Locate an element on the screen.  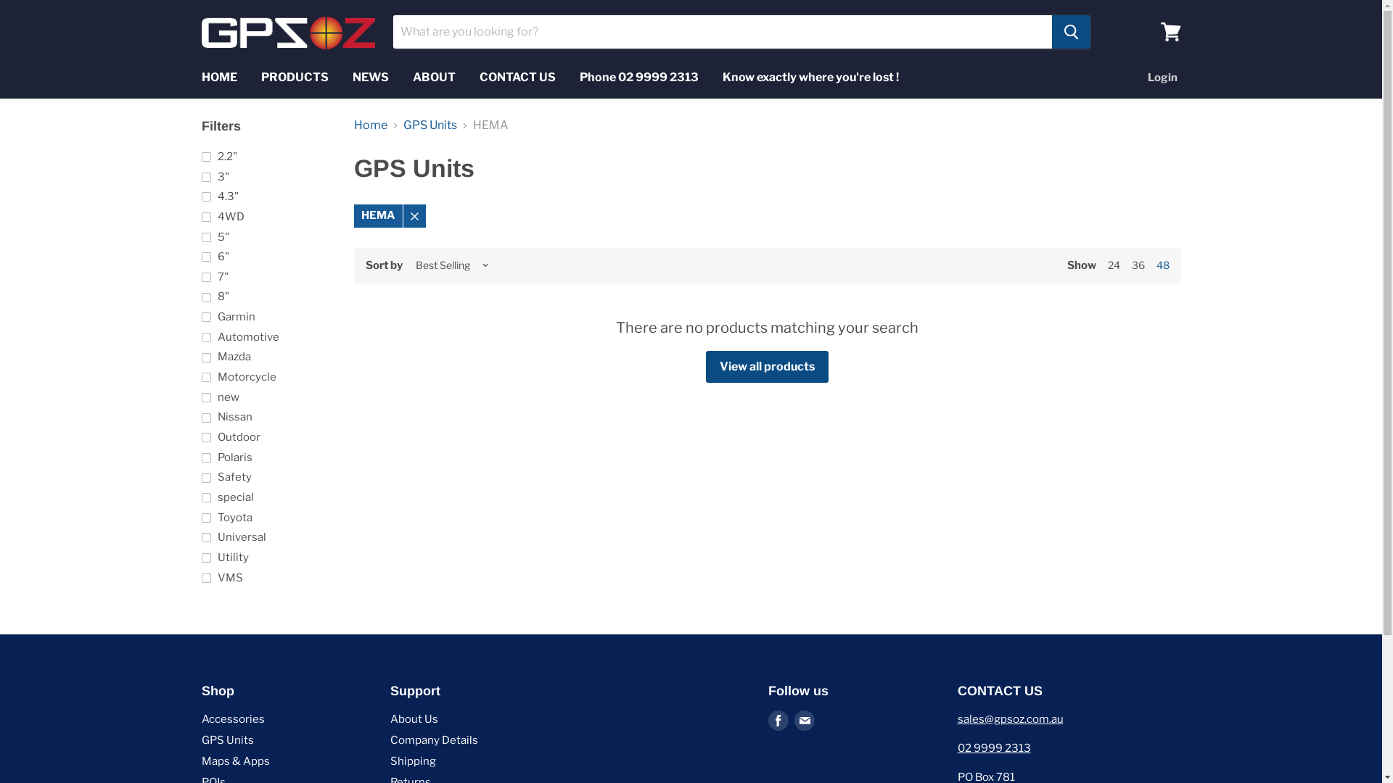
Automotive is located at coordinates (267, 337).